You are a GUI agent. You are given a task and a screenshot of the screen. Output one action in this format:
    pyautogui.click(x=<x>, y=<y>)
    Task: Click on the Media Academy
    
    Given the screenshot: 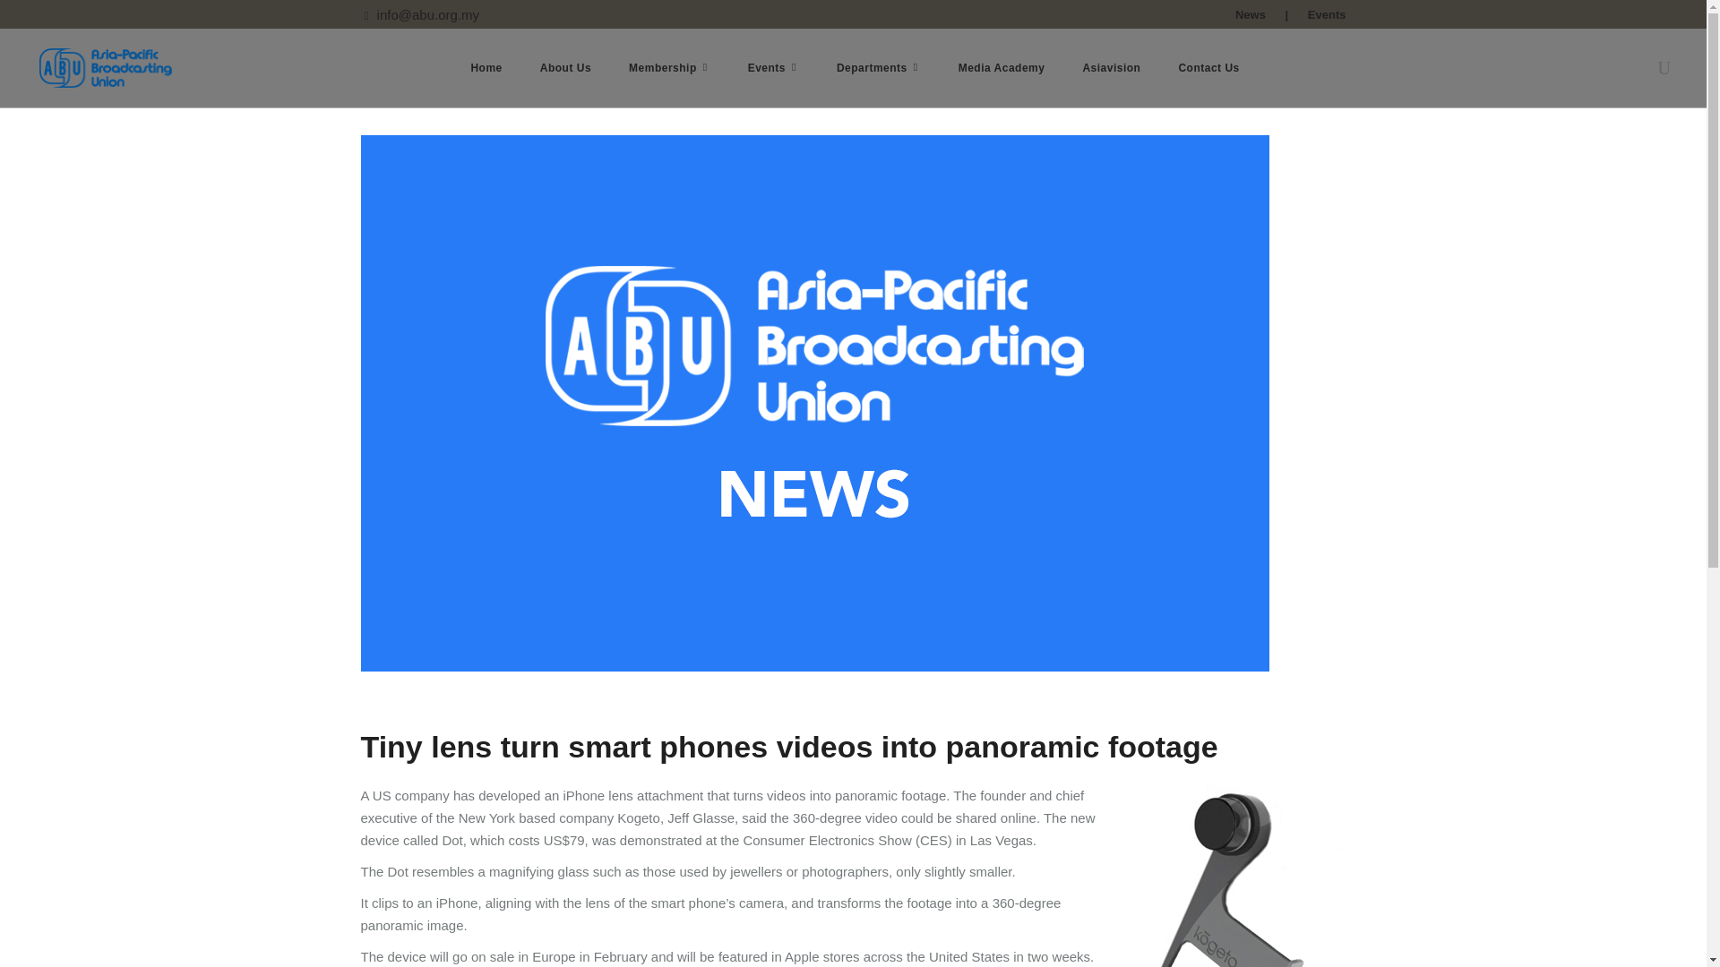 What is the action you would take?
    pyautogui.click(x=1002, y=68)
    